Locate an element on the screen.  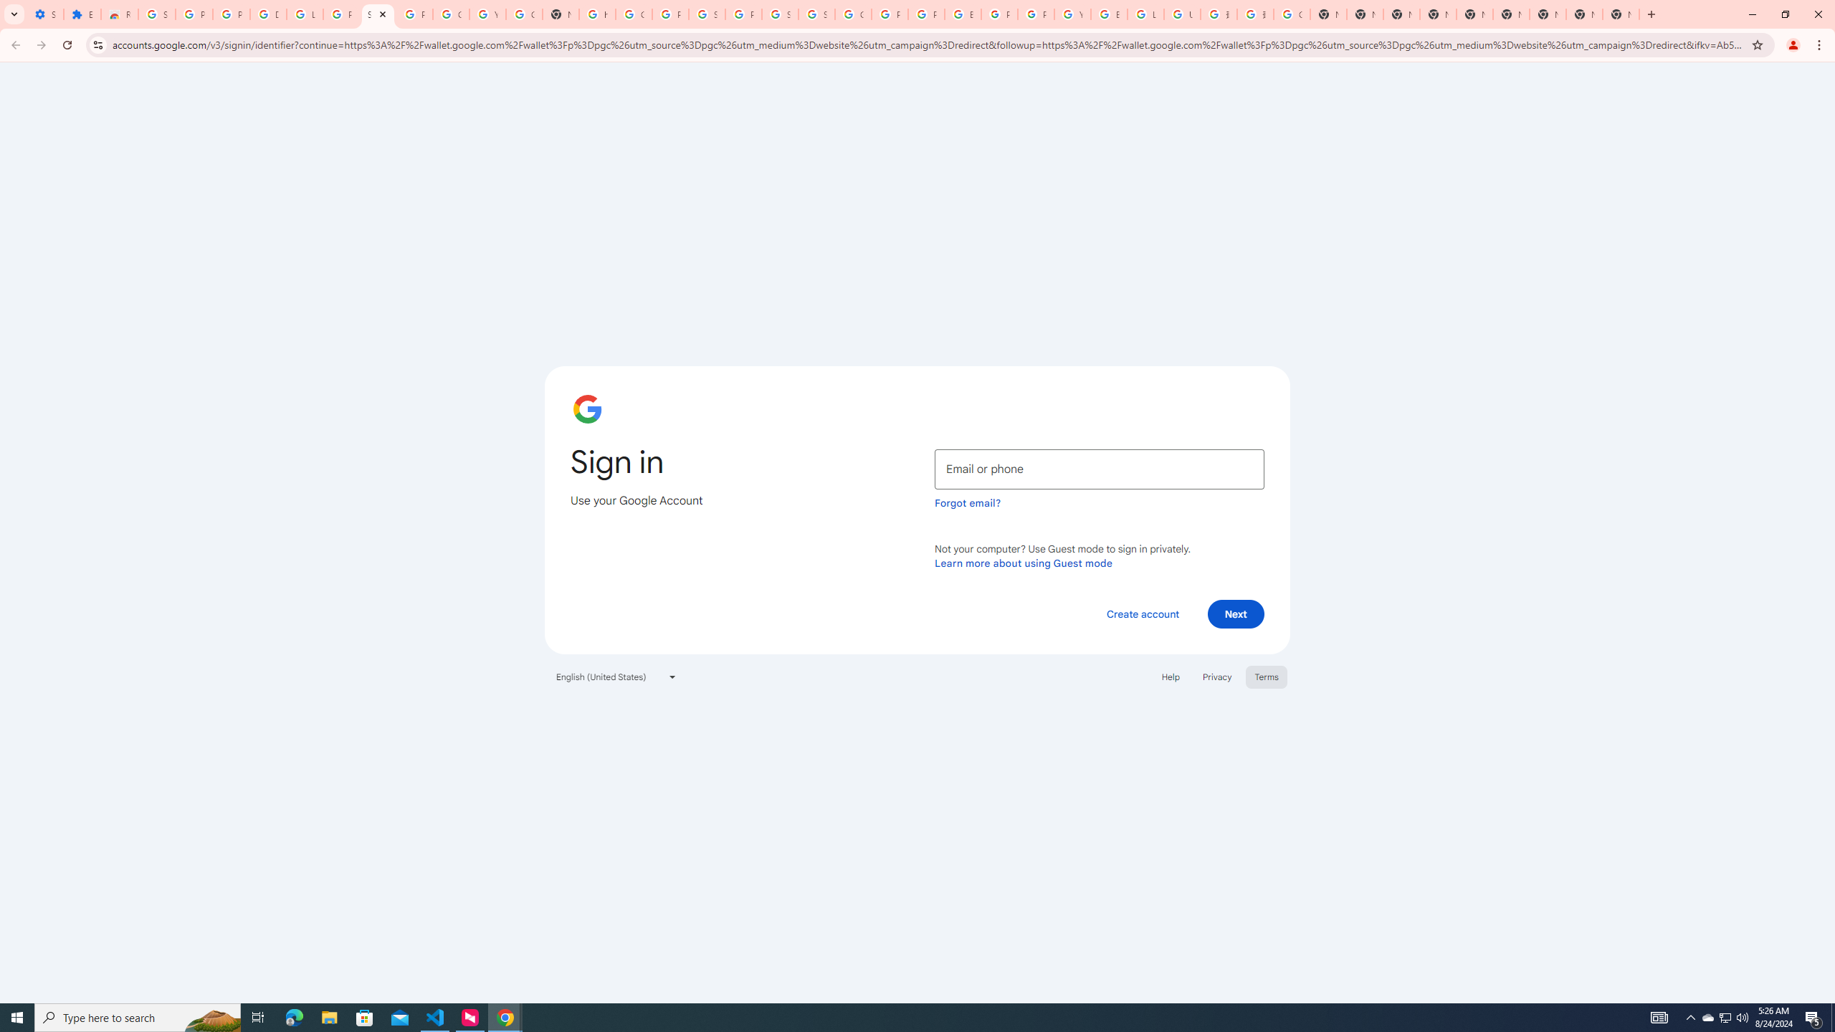
Reviews: Helix Fruit Jump Arcade Game is located at coordinates (120, 14).